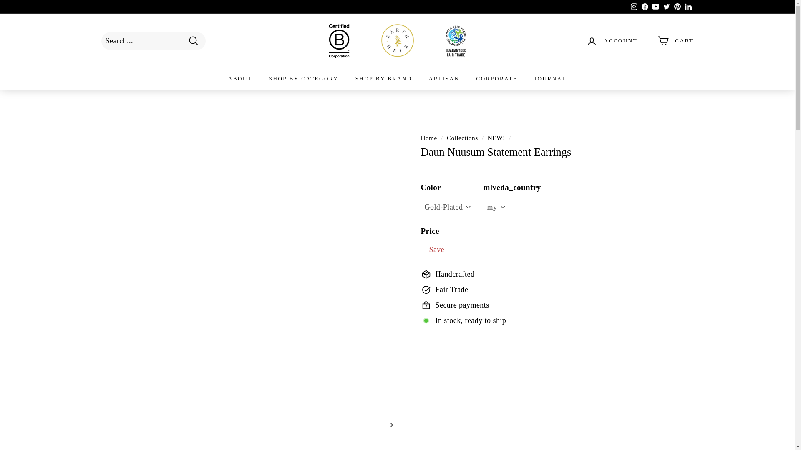 Image resolution: width=801 pixels, height=450 pixels. Describe the element at coordinates (428, 137) in the screenshot. I see `Back to the frontpage` at that location.